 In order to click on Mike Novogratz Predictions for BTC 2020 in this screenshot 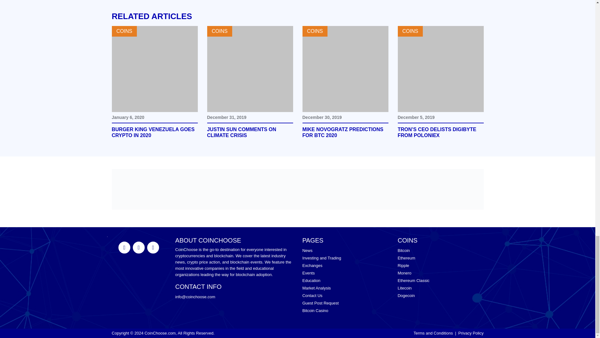, I will do `click(345, 69)`.